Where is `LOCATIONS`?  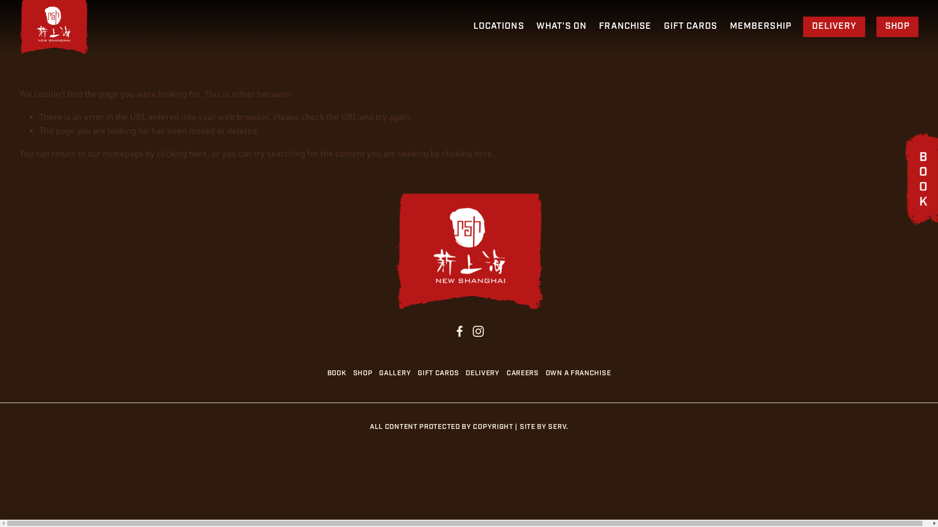 LOCATIONS is located at coordinates (498, 26).